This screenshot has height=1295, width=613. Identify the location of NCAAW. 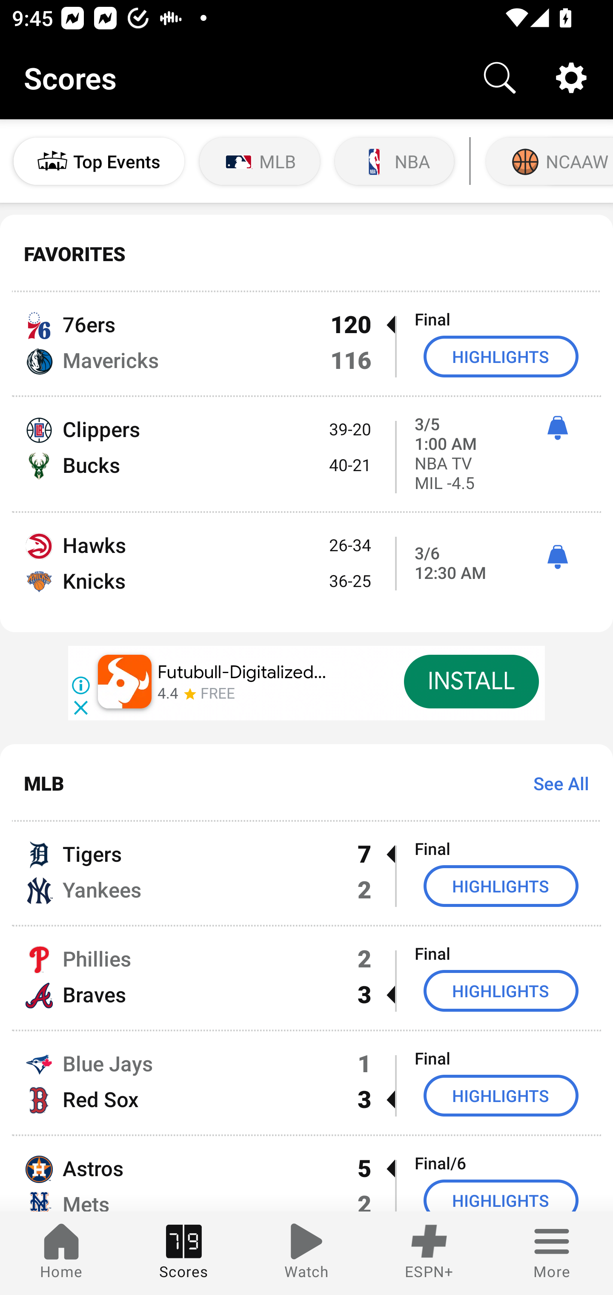
(548, 161).